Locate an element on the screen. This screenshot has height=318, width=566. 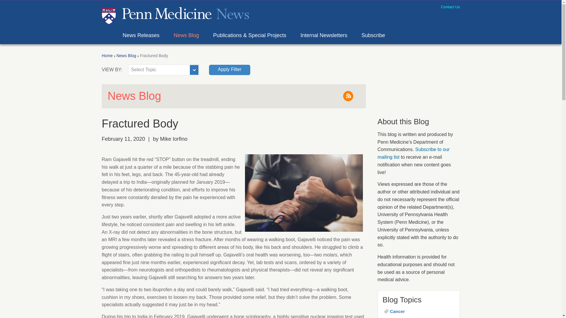
Cancer is located at coordinates (422, 312).